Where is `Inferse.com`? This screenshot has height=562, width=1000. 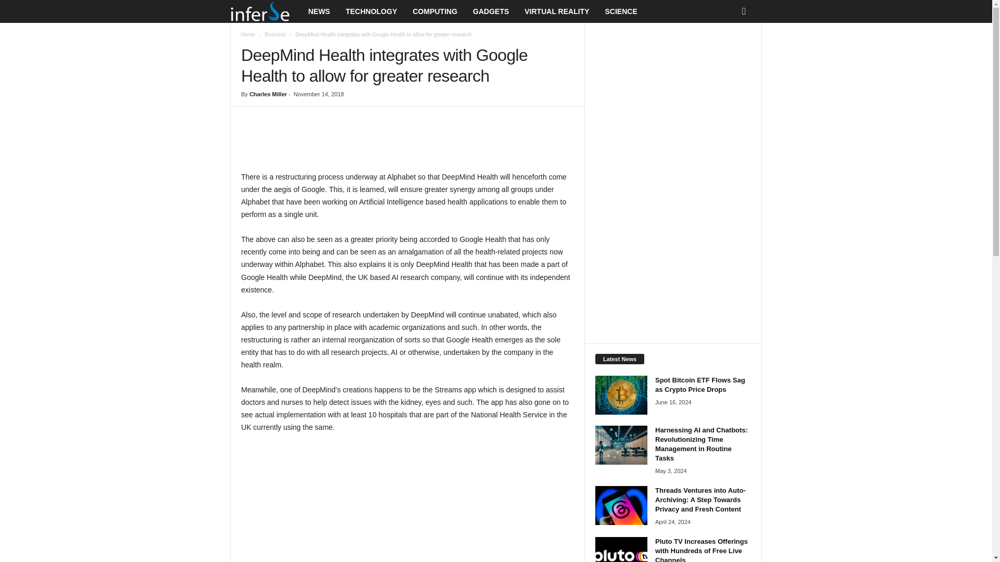
Inferse.com is located at coordinates (265, 11).